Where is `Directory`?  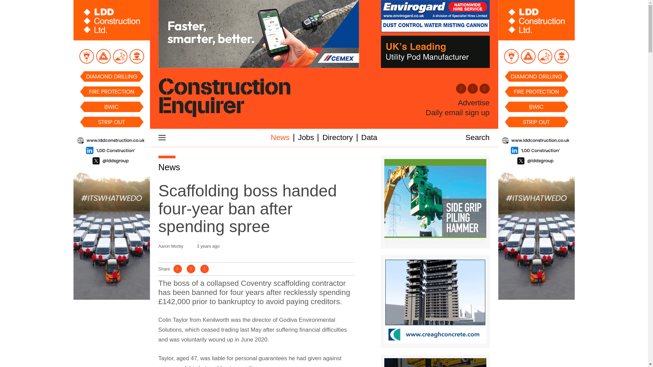
Directory is located at coordinates (338, 137).